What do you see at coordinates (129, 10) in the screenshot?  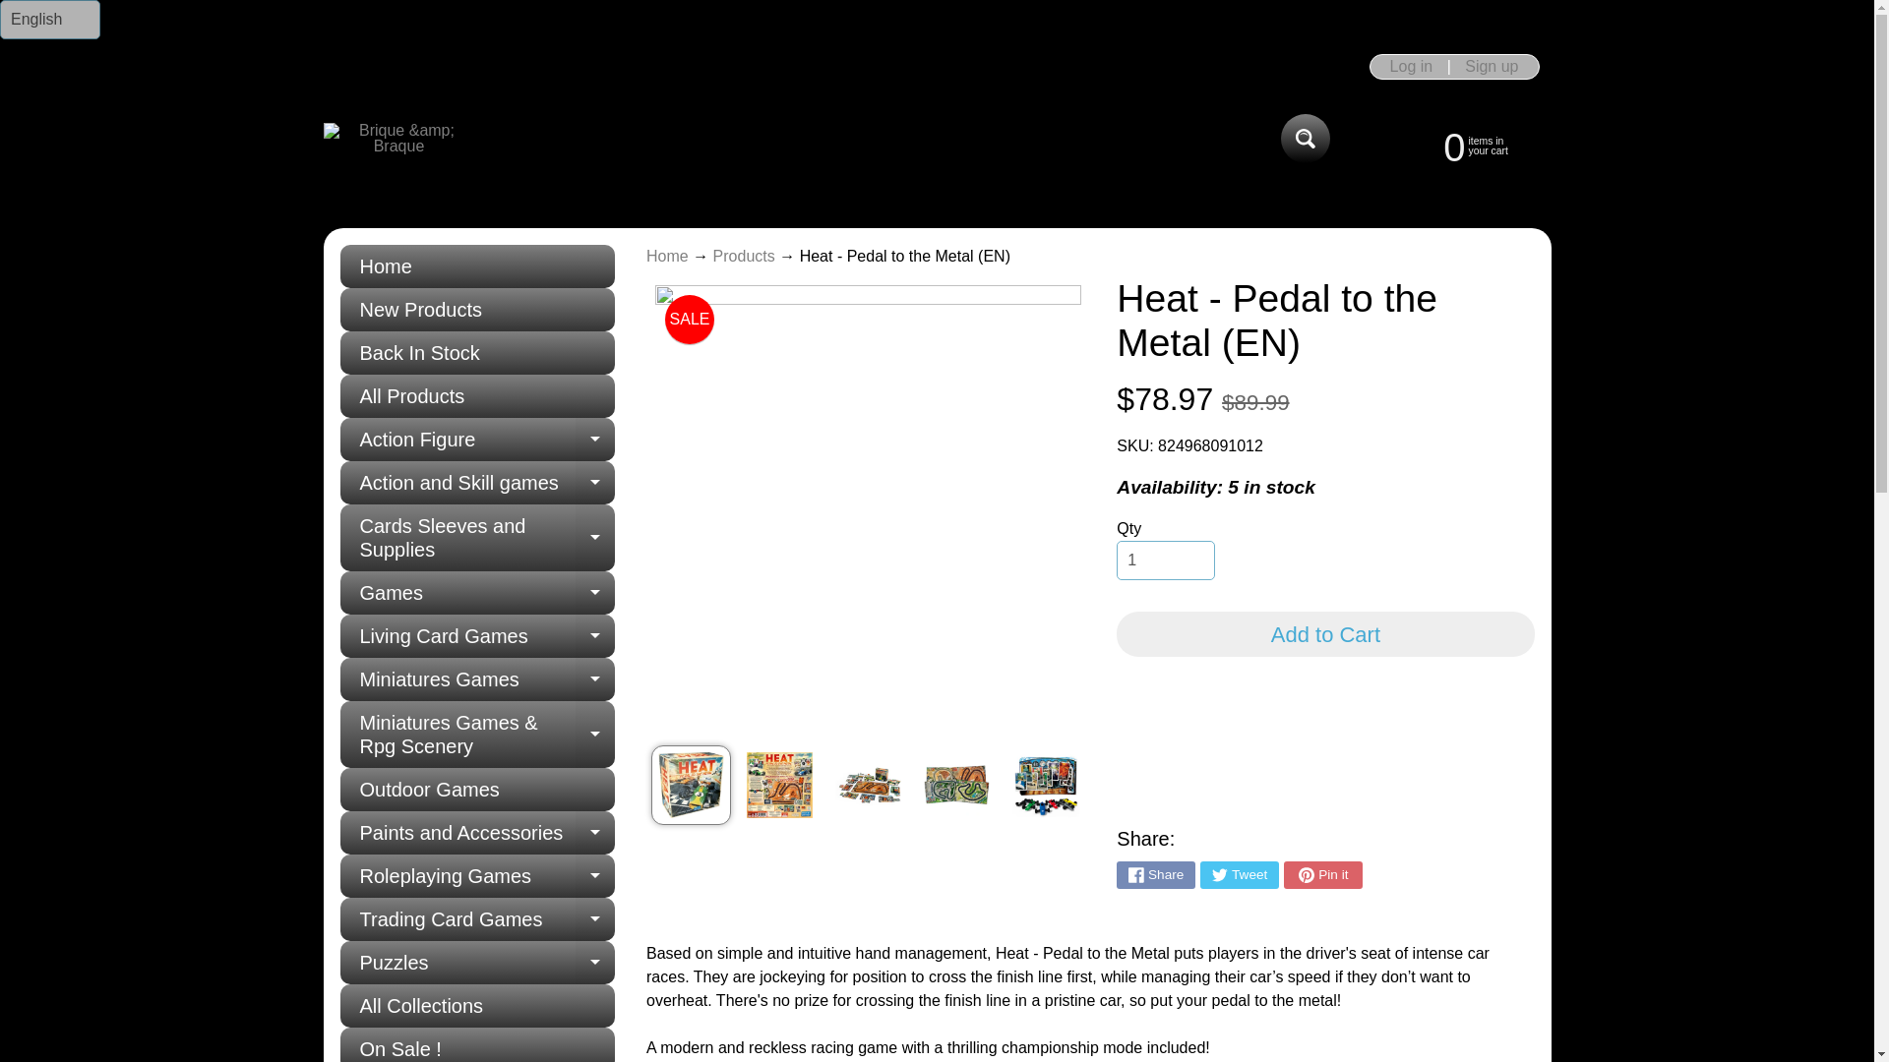 I see `Skip to content` at bounding box center [129, 10].